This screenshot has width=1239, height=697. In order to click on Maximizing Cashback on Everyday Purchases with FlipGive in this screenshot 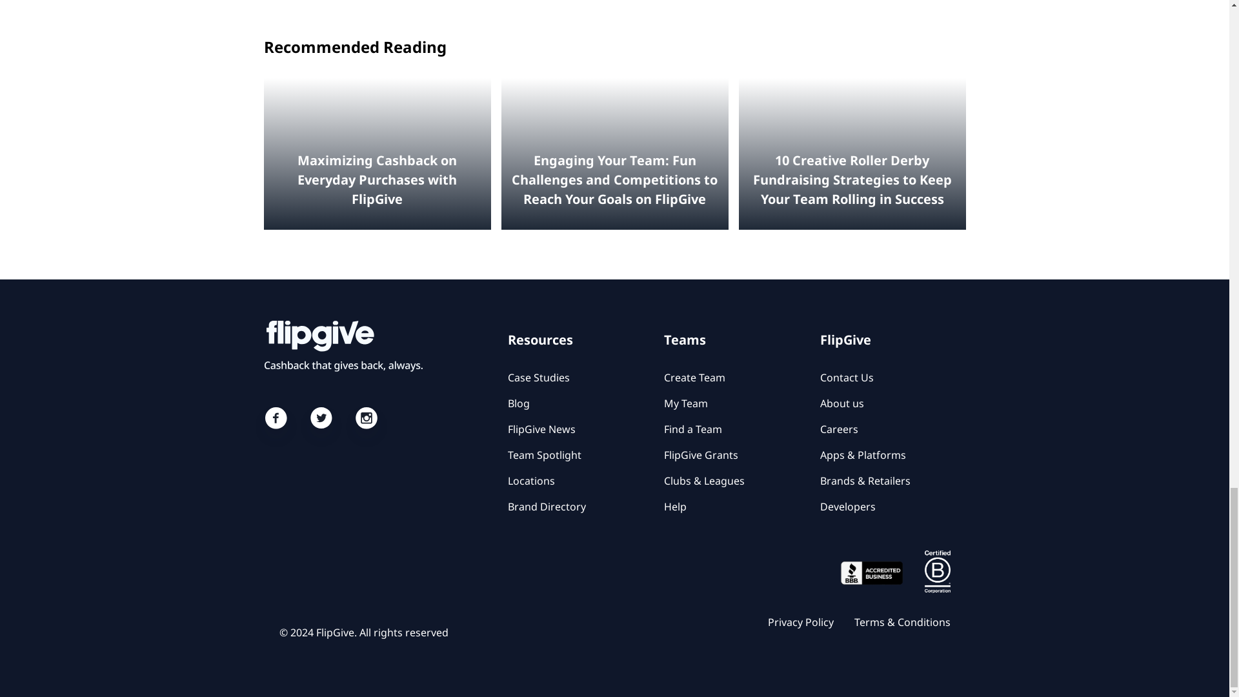, I will do `click(377, 154)`.